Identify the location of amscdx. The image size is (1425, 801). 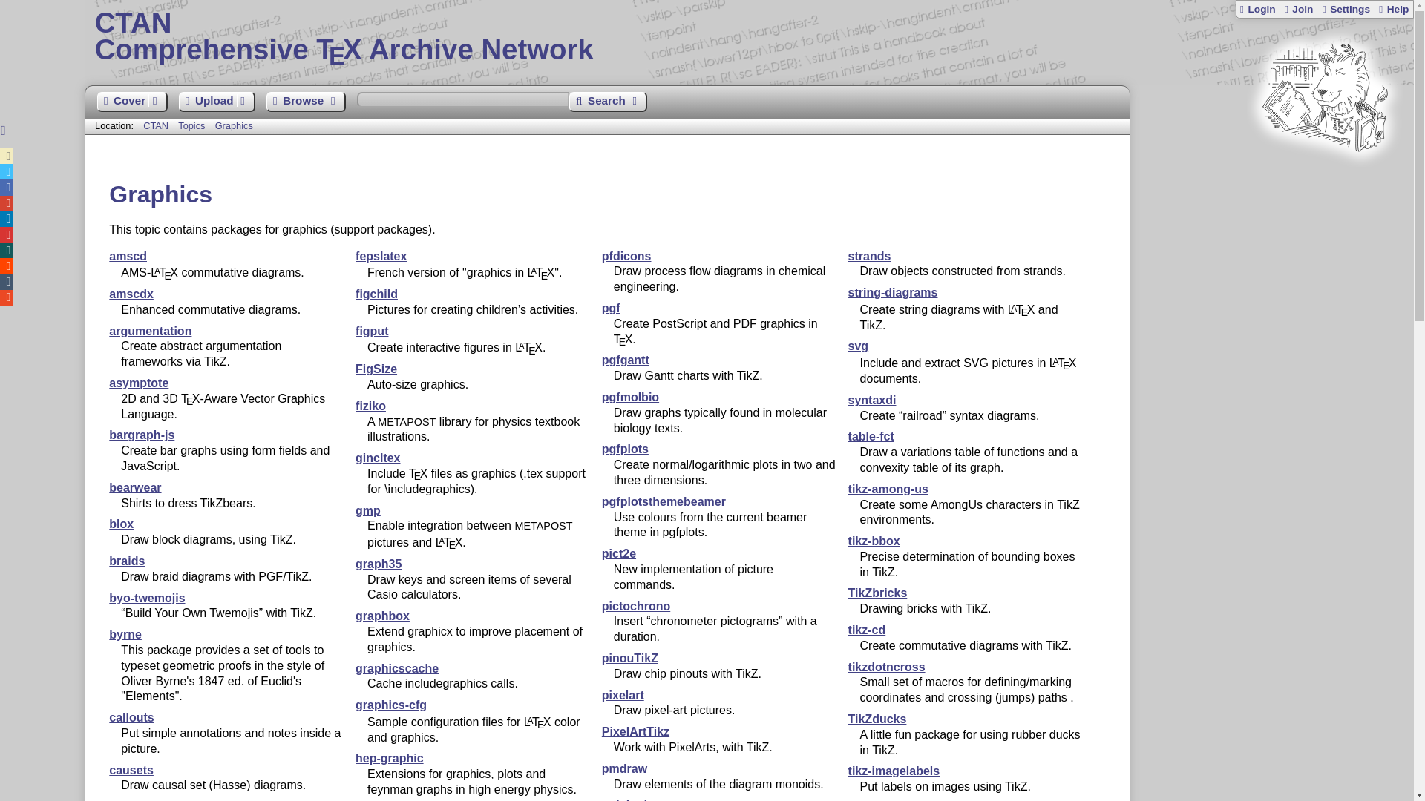
(131, 294).